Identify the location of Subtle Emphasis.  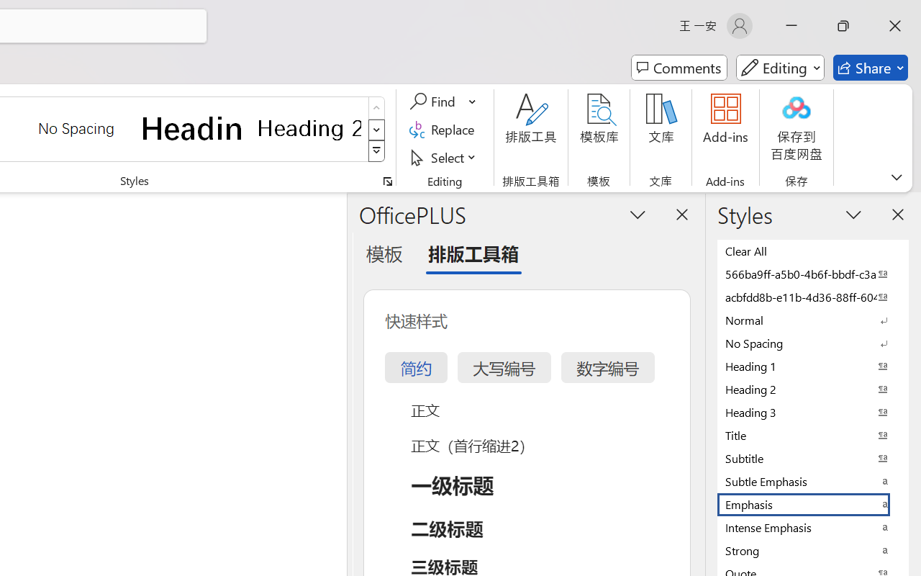
(813, 481).